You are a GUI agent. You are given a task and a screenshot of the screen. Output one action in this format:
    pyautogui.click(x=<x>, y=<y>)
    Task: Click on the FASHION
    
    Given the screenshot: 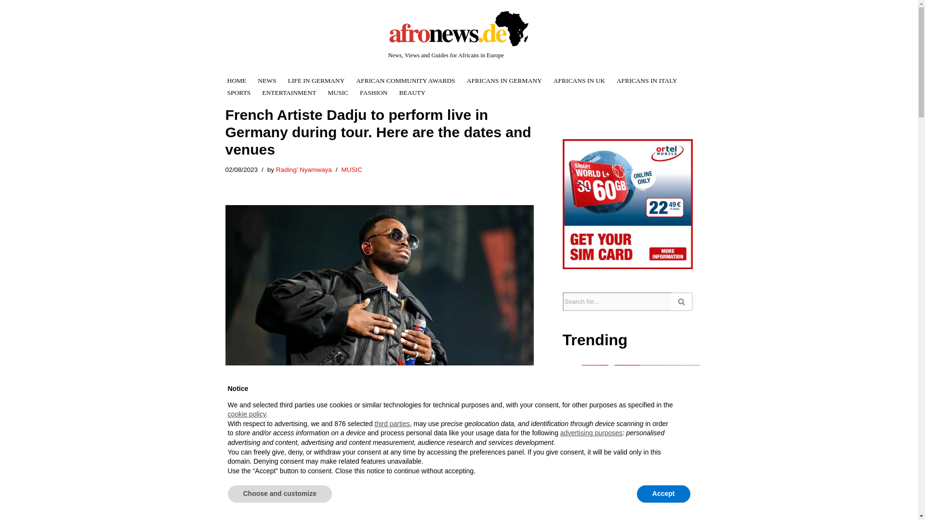 What is the action you would take?
    pyautogui.click(x=373, y=92)
    